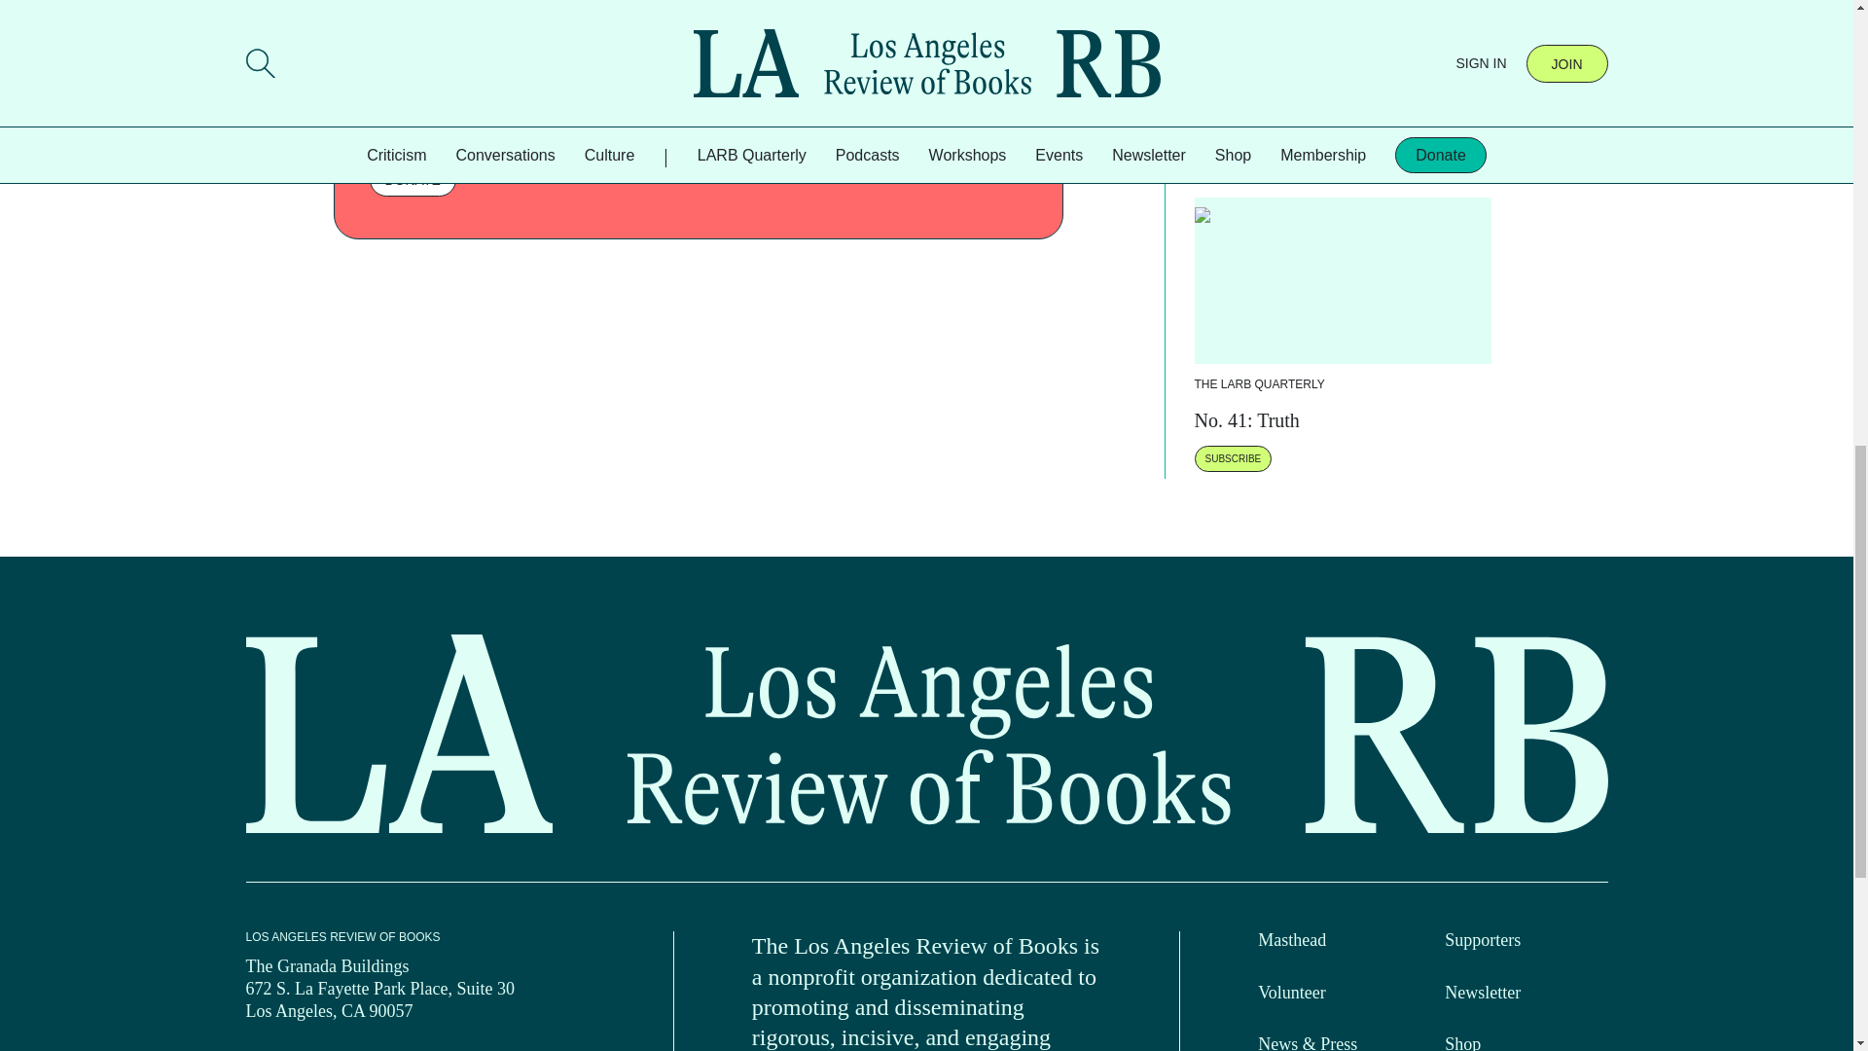 Image resolution: width=1868 pixels, height=1051 pixels. Describe the element at coordinates (300, 1049) in the screenshot. I see `Twitter` at that location.